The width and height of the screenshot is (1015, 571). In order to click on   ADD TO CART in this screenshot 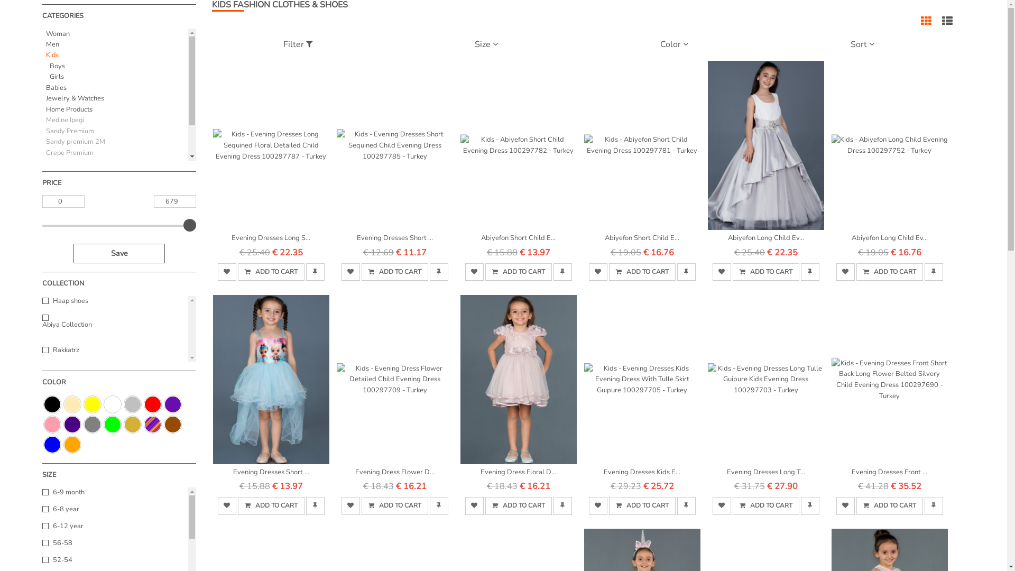, I will do `click(642, 505)`.